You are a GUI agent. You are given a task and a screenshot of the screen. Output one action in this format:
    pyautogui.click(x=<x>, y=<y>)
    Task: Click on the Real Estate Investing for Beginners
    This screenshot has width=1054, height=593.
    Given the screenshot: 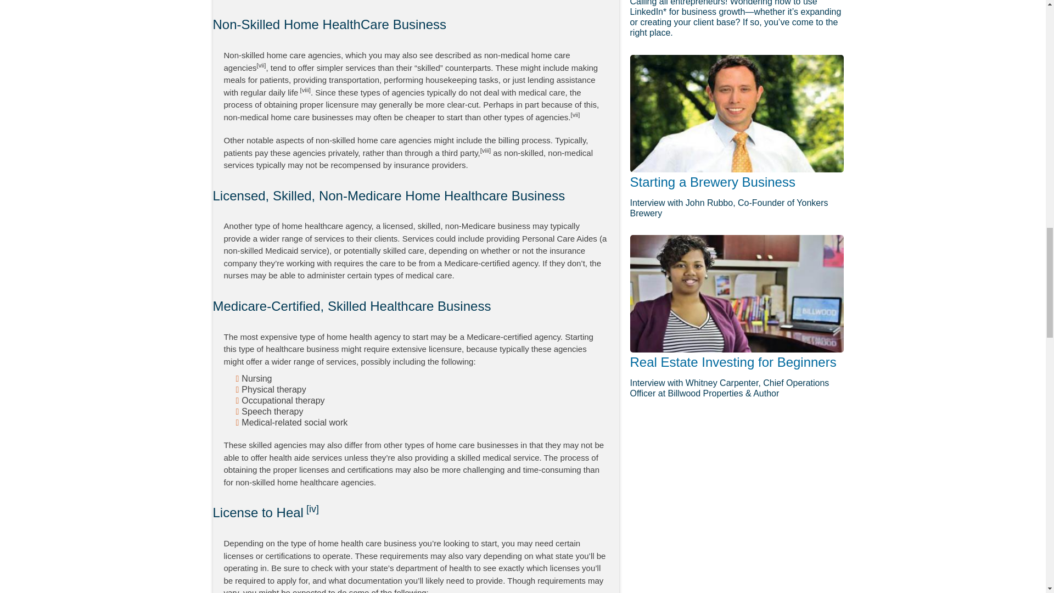 What is the action you would take?
    pyautogui.click(x=733, y=361)
    